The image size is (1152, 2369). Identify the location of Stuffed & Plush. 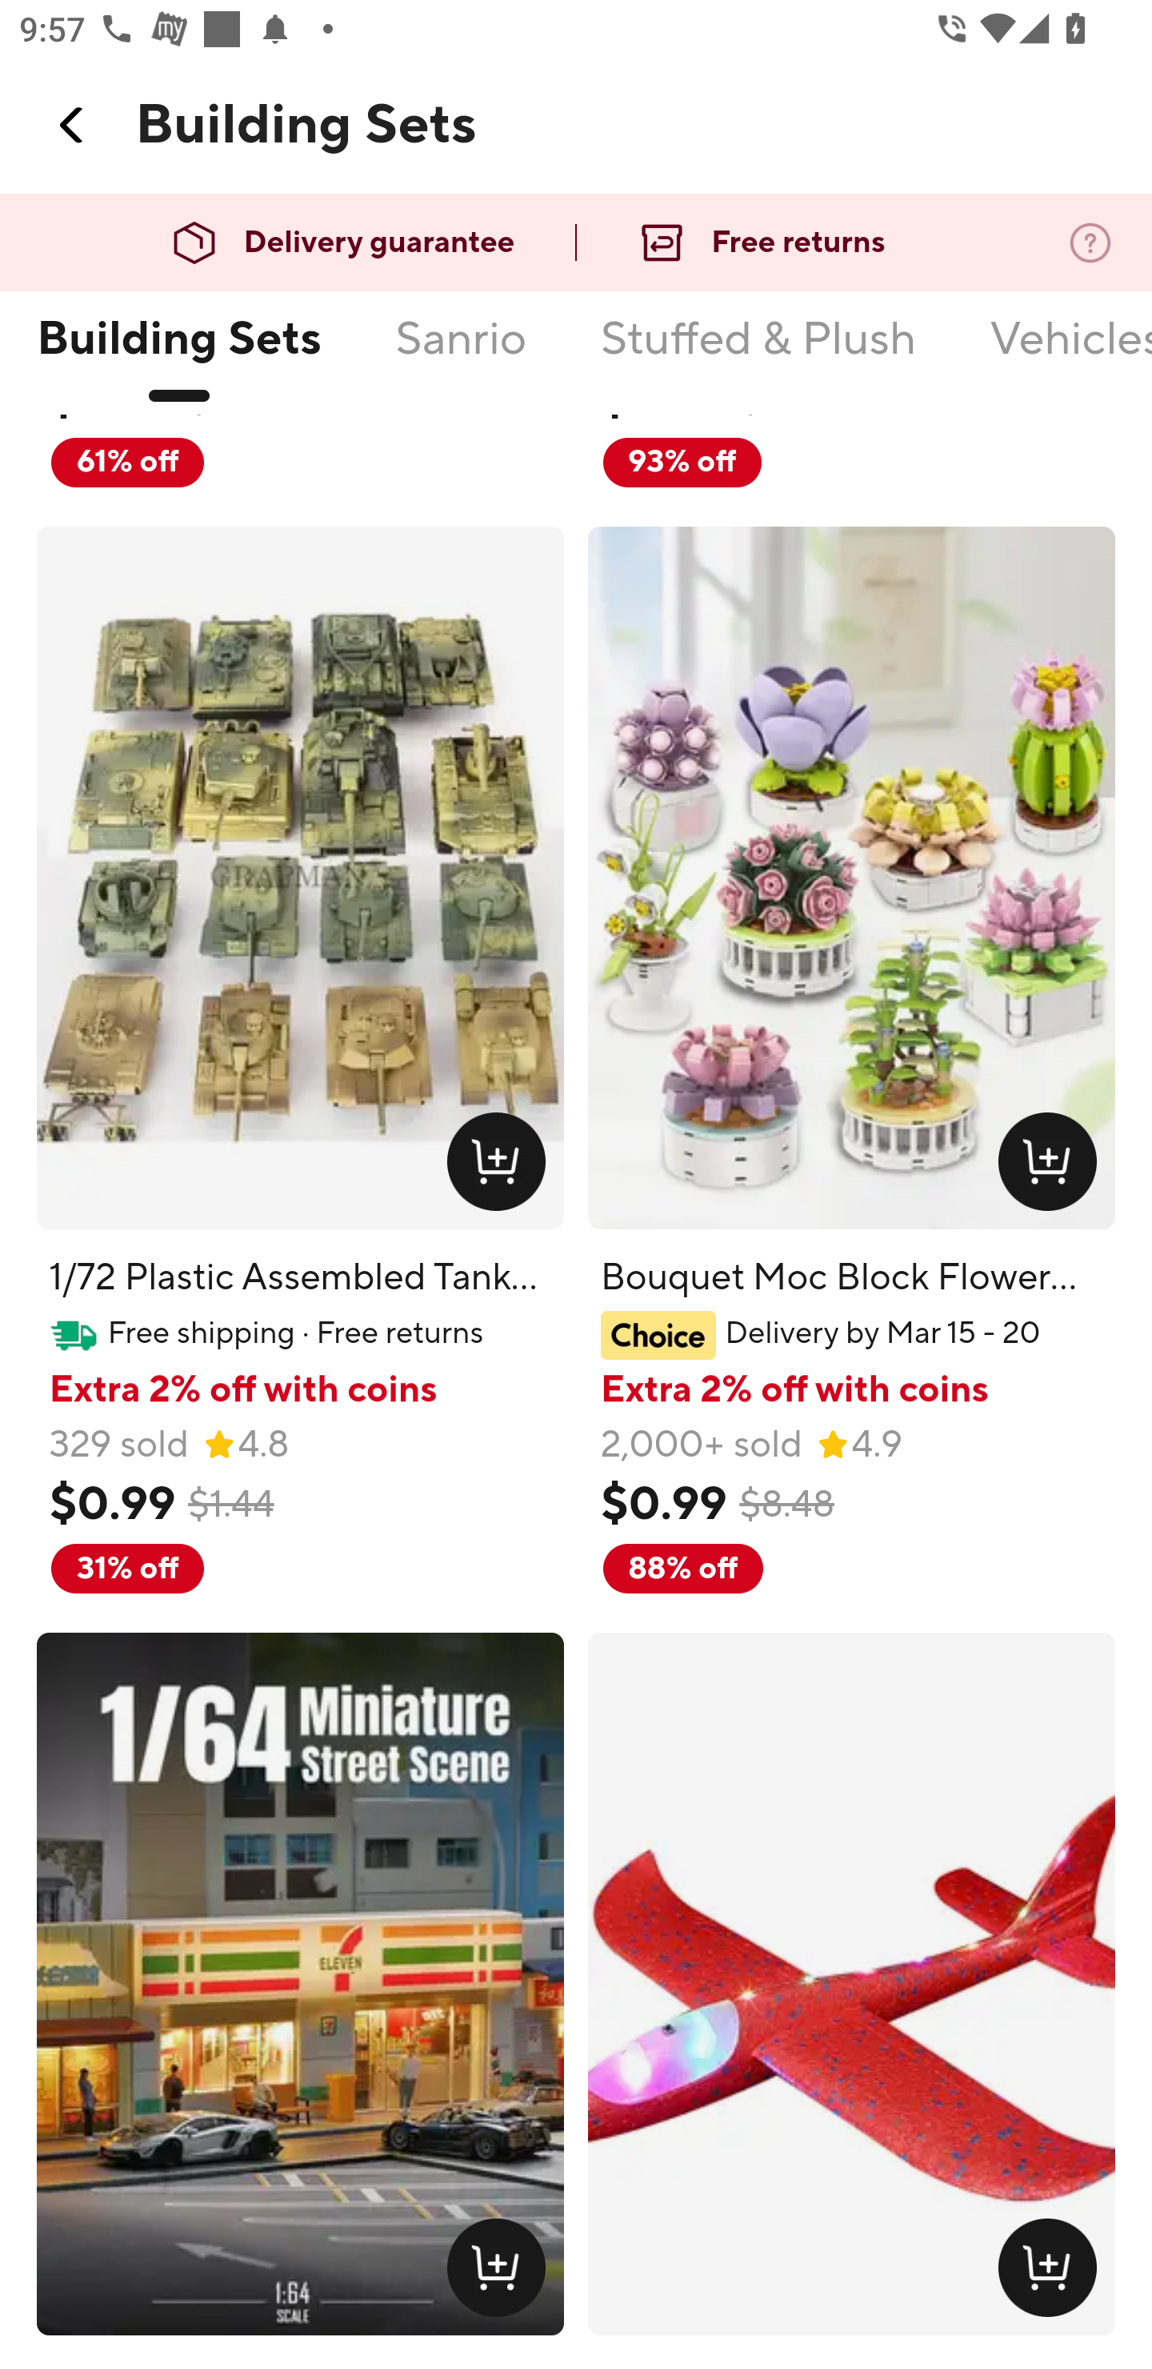
(758, 356).